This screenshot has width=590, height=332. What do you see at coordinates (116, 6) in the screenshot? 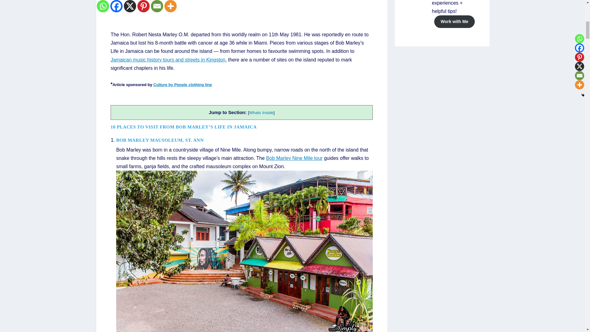
I see `Facebook` at bounding box center [116, 6].